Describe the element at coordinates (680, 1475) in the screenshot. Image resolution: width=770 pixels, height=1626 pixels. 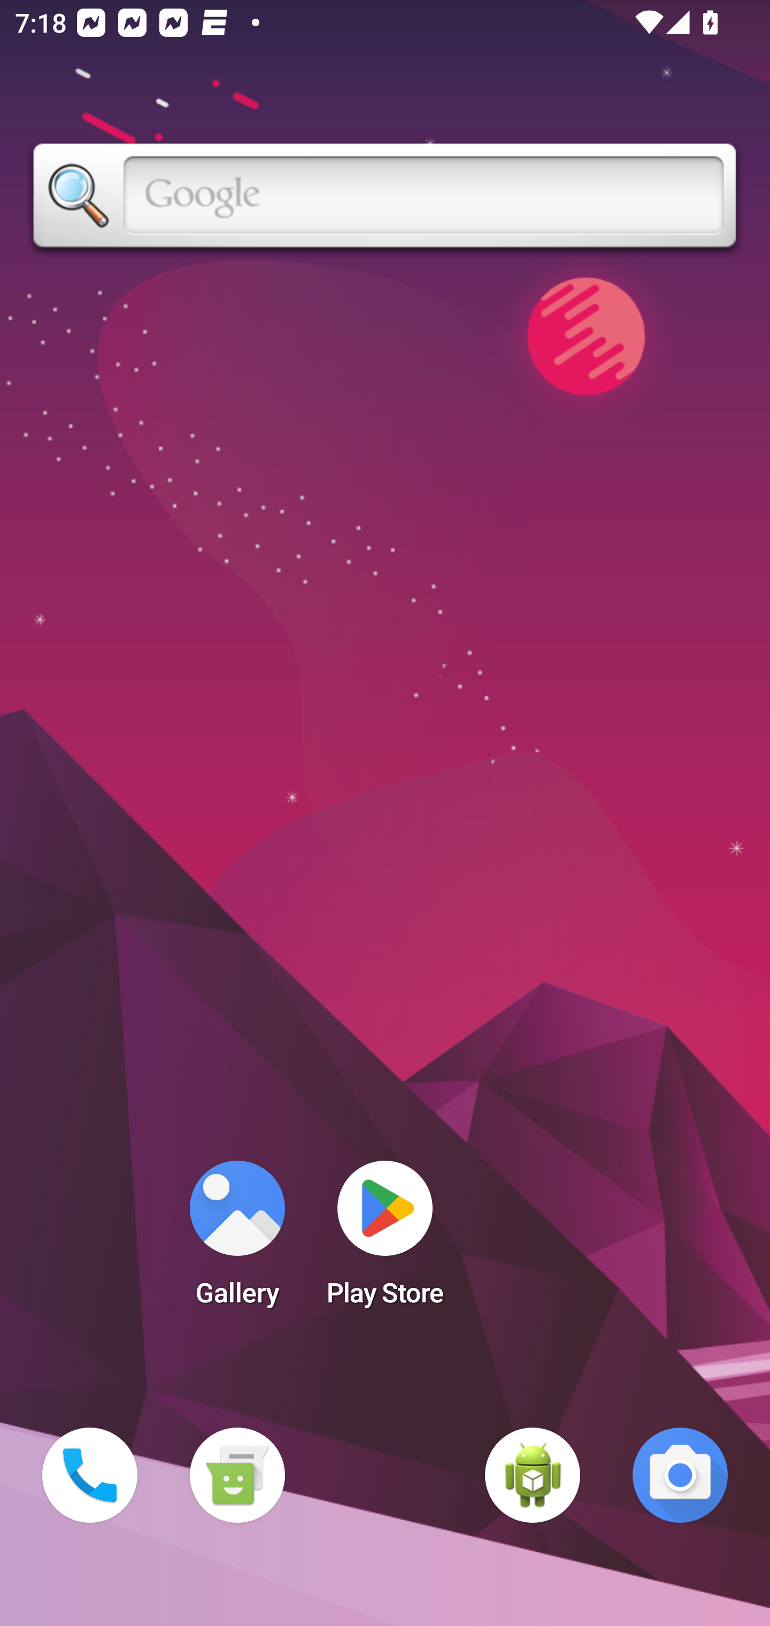
I see `Camera` at that location.